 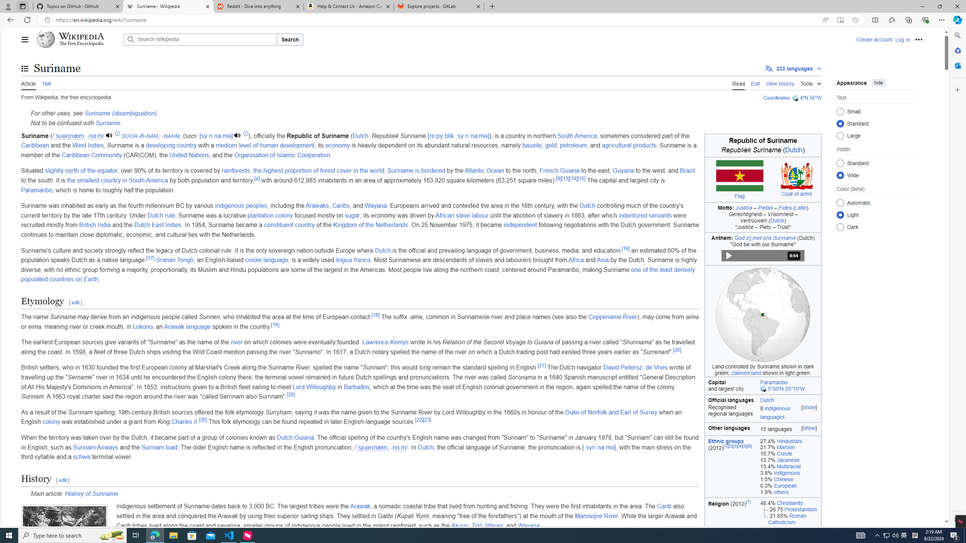 What do you see at coordinates (28, 83) in the screenshot?
I see `Article` at bounding box center [28, 83].